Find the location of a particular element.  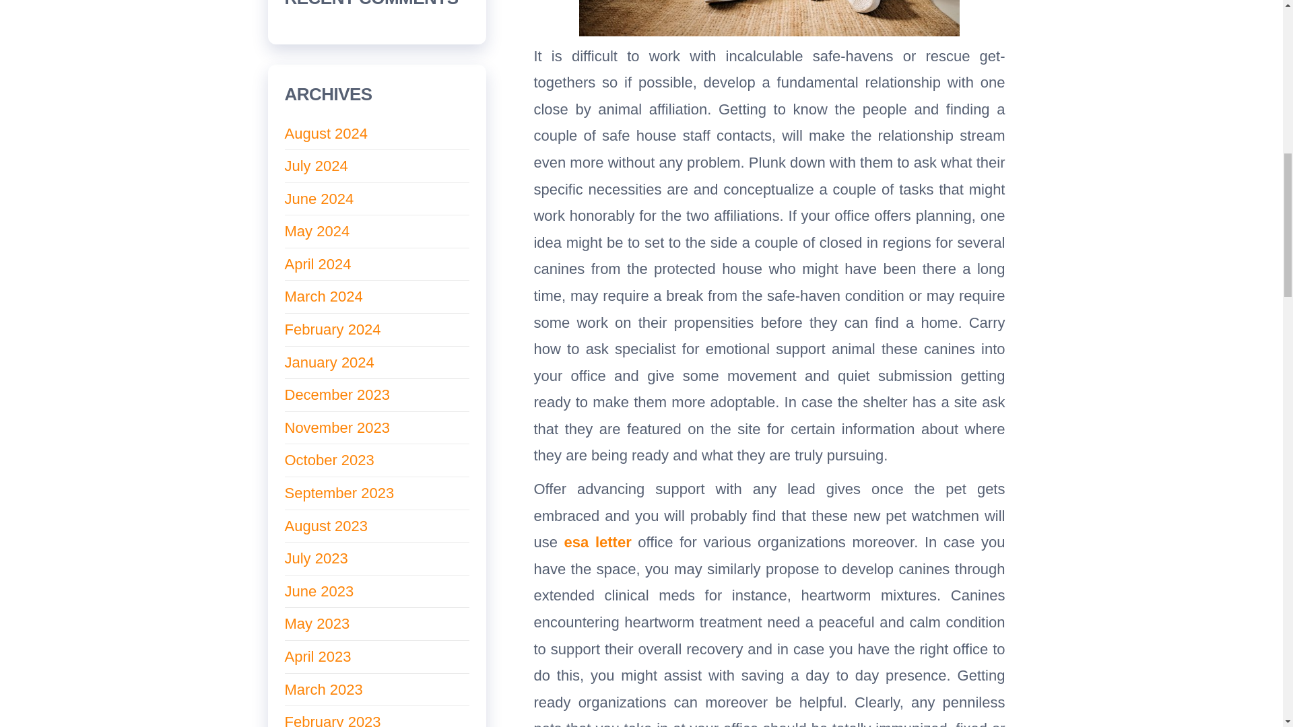

January 2024 is located at coordinates (329, 362).